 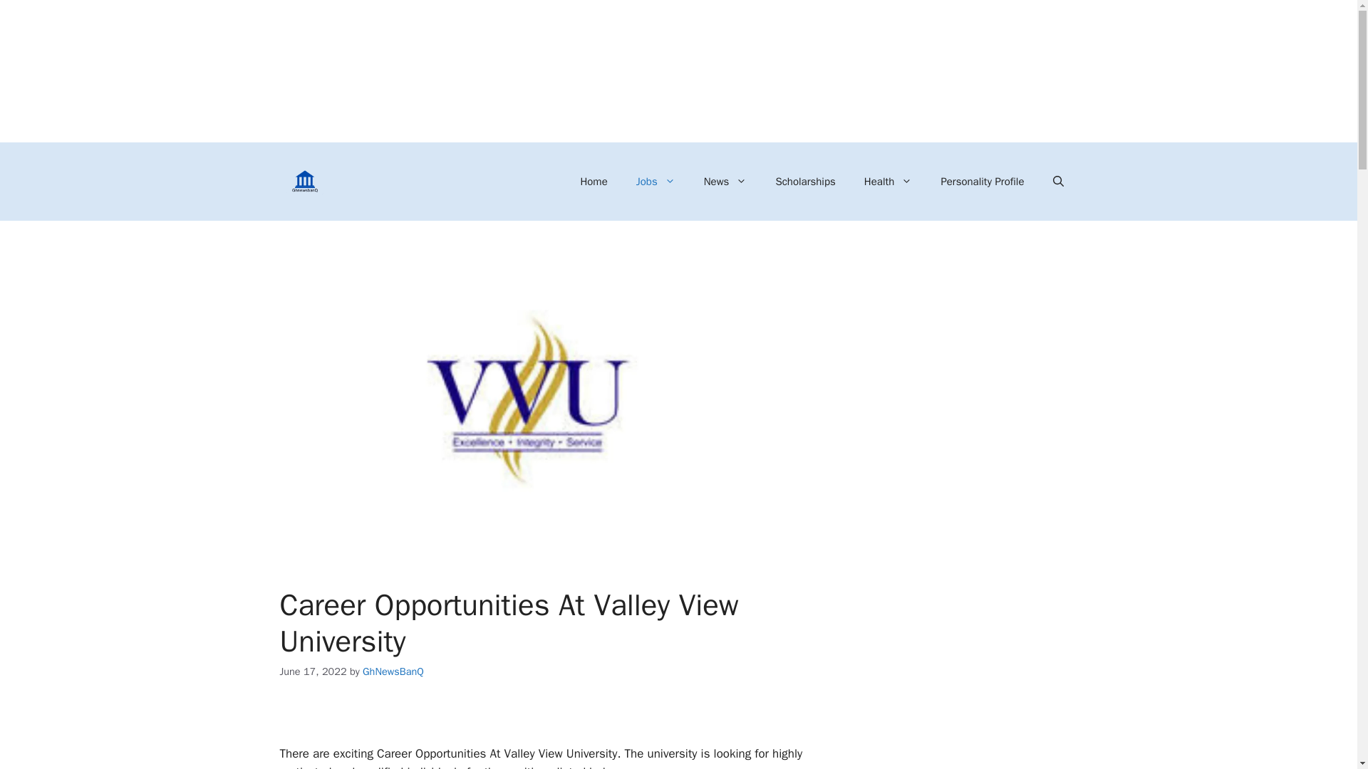 What do you see at coordinates (725, 181) in the screenshot?
I see `News` at bounding box center [725, 181].